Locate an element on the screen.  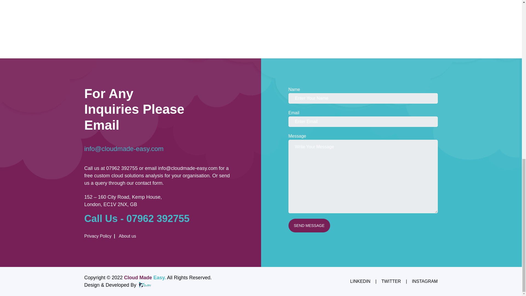
TWITTER is located at coordinates (391, 281).